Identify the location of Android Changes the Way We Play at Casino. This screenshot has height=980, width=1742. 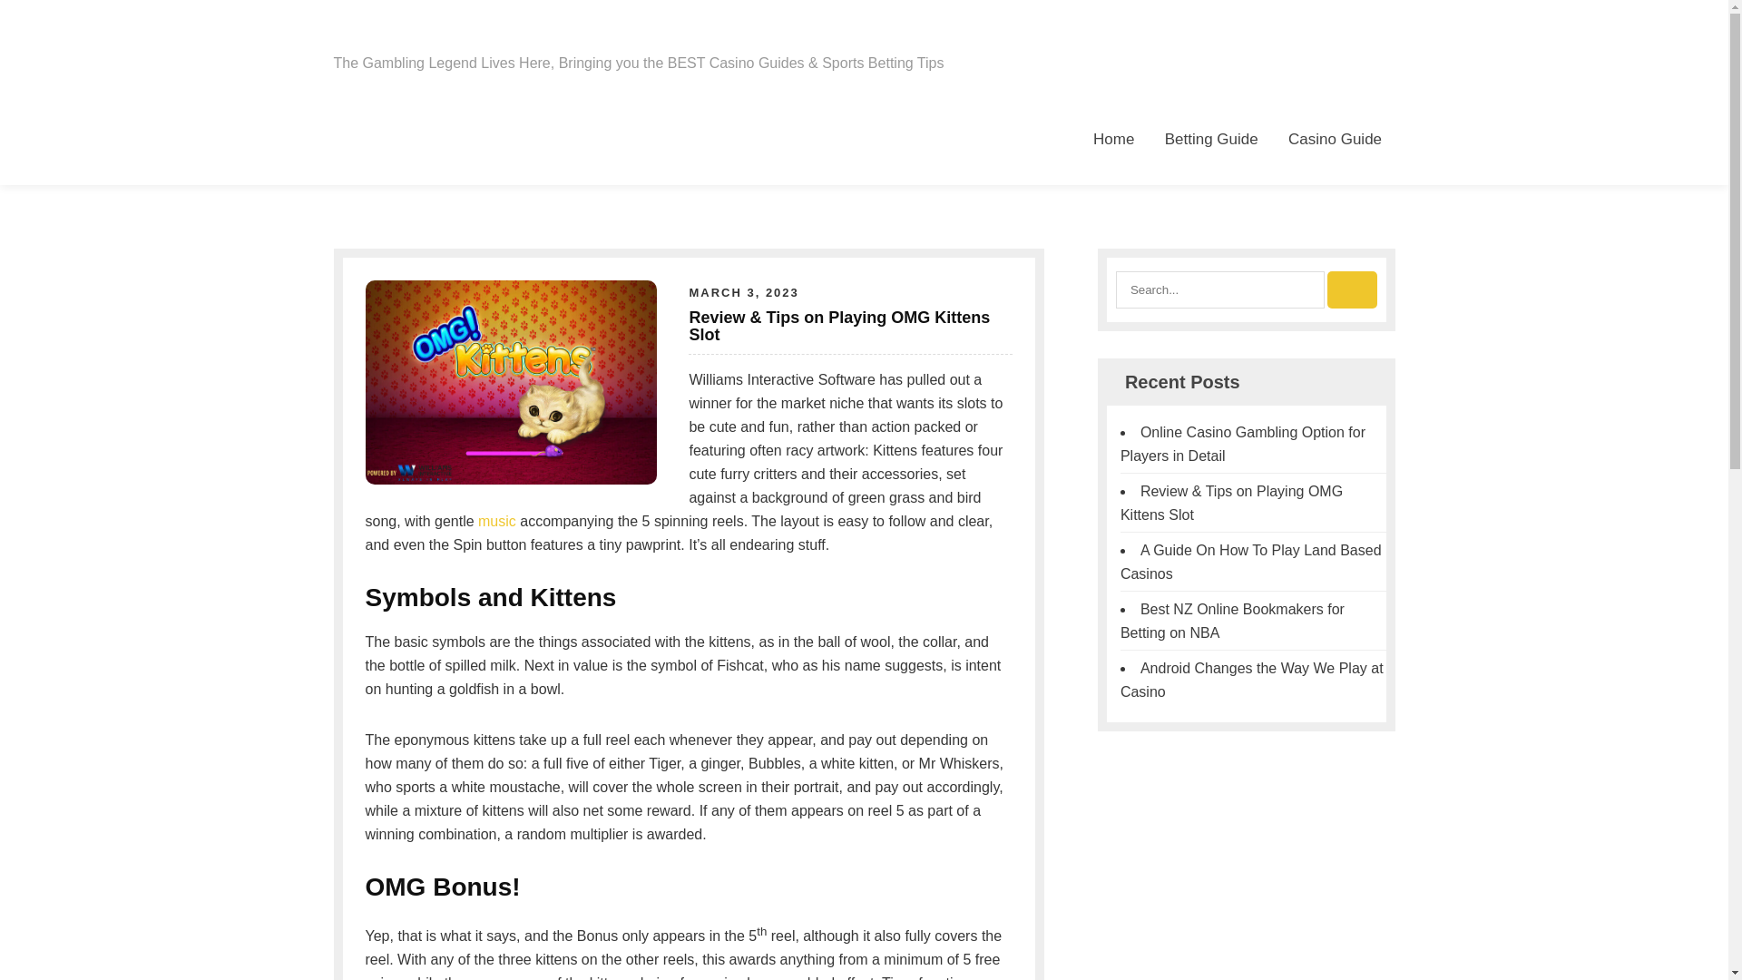
(1251, 680).